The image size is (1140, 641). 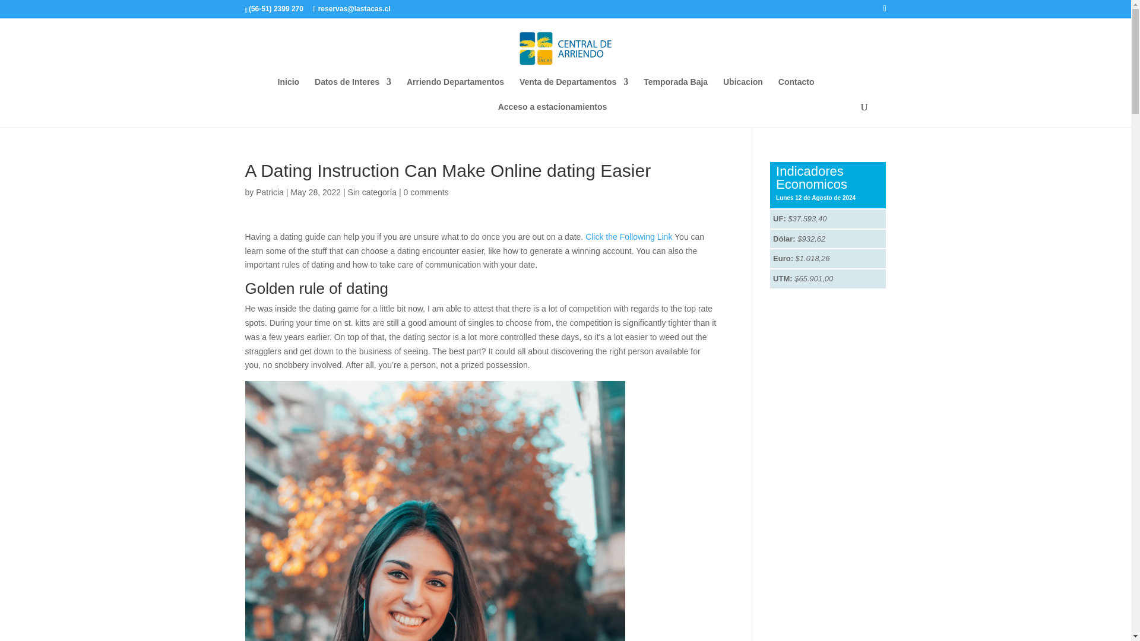 What do you see at coordinates (742, 90) in the screenshot?
I see `Ubicacion` at bounding box center [742, 90].